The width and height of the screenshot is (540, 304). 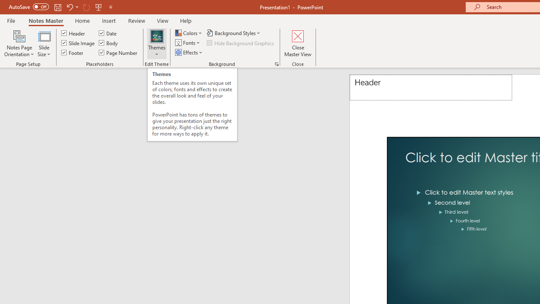 I want to click on Hide Background Graphics, so click(x=240, y=43).